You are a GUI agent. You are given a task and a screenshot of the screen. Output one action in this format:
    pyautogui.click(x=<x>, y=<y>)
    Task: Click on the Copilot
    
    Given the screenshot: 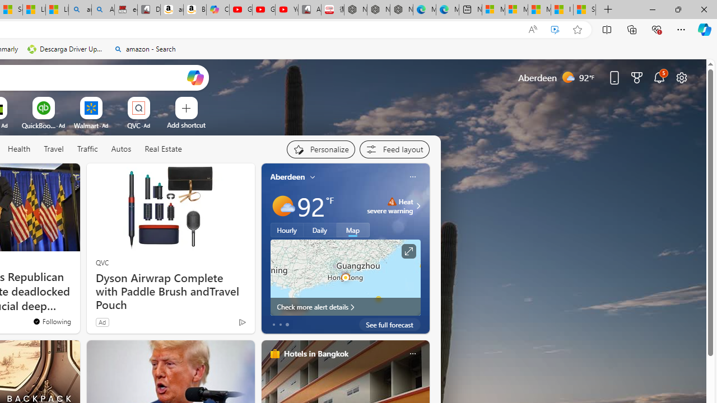 What is the action you would take?
    pyautogui.click(x=217, y=10)
    